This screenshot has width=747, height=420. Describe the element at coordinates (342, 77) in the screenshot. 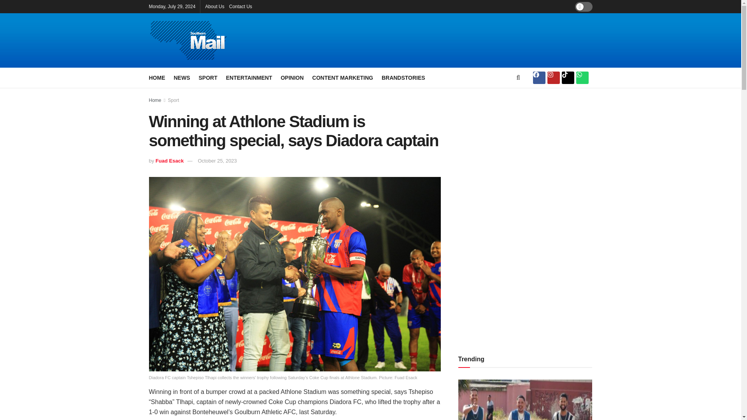

I see `CONTENT MARKETING` at that location.